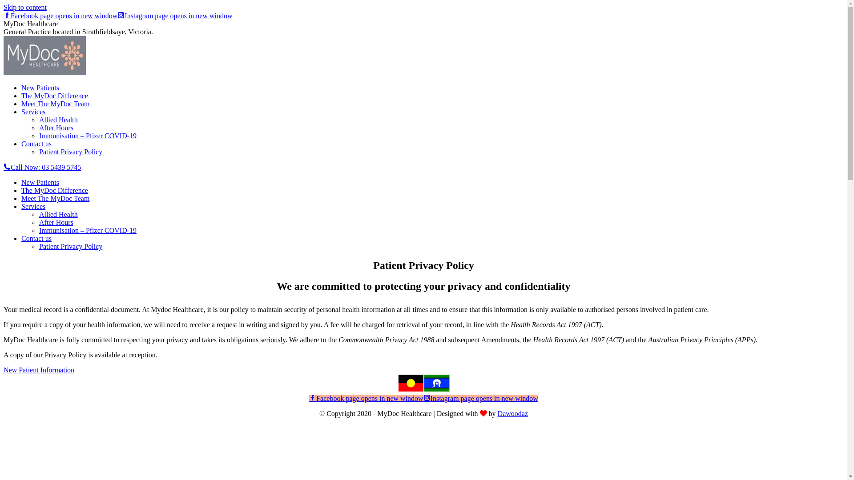  What do you see at coordinates (33, 206) in the screenshot?
I see `Services` at bounding box center [33, 206].